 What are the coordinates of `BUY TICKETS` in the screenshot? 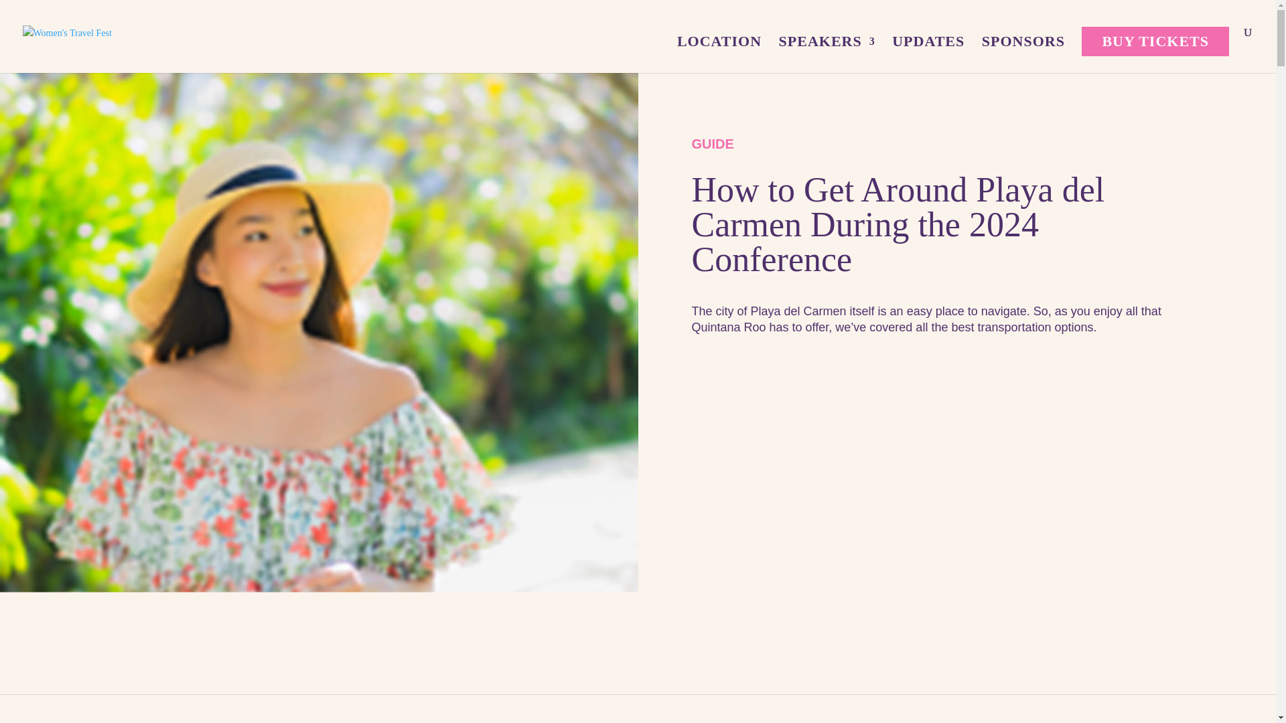 It's located at (1155, 42).